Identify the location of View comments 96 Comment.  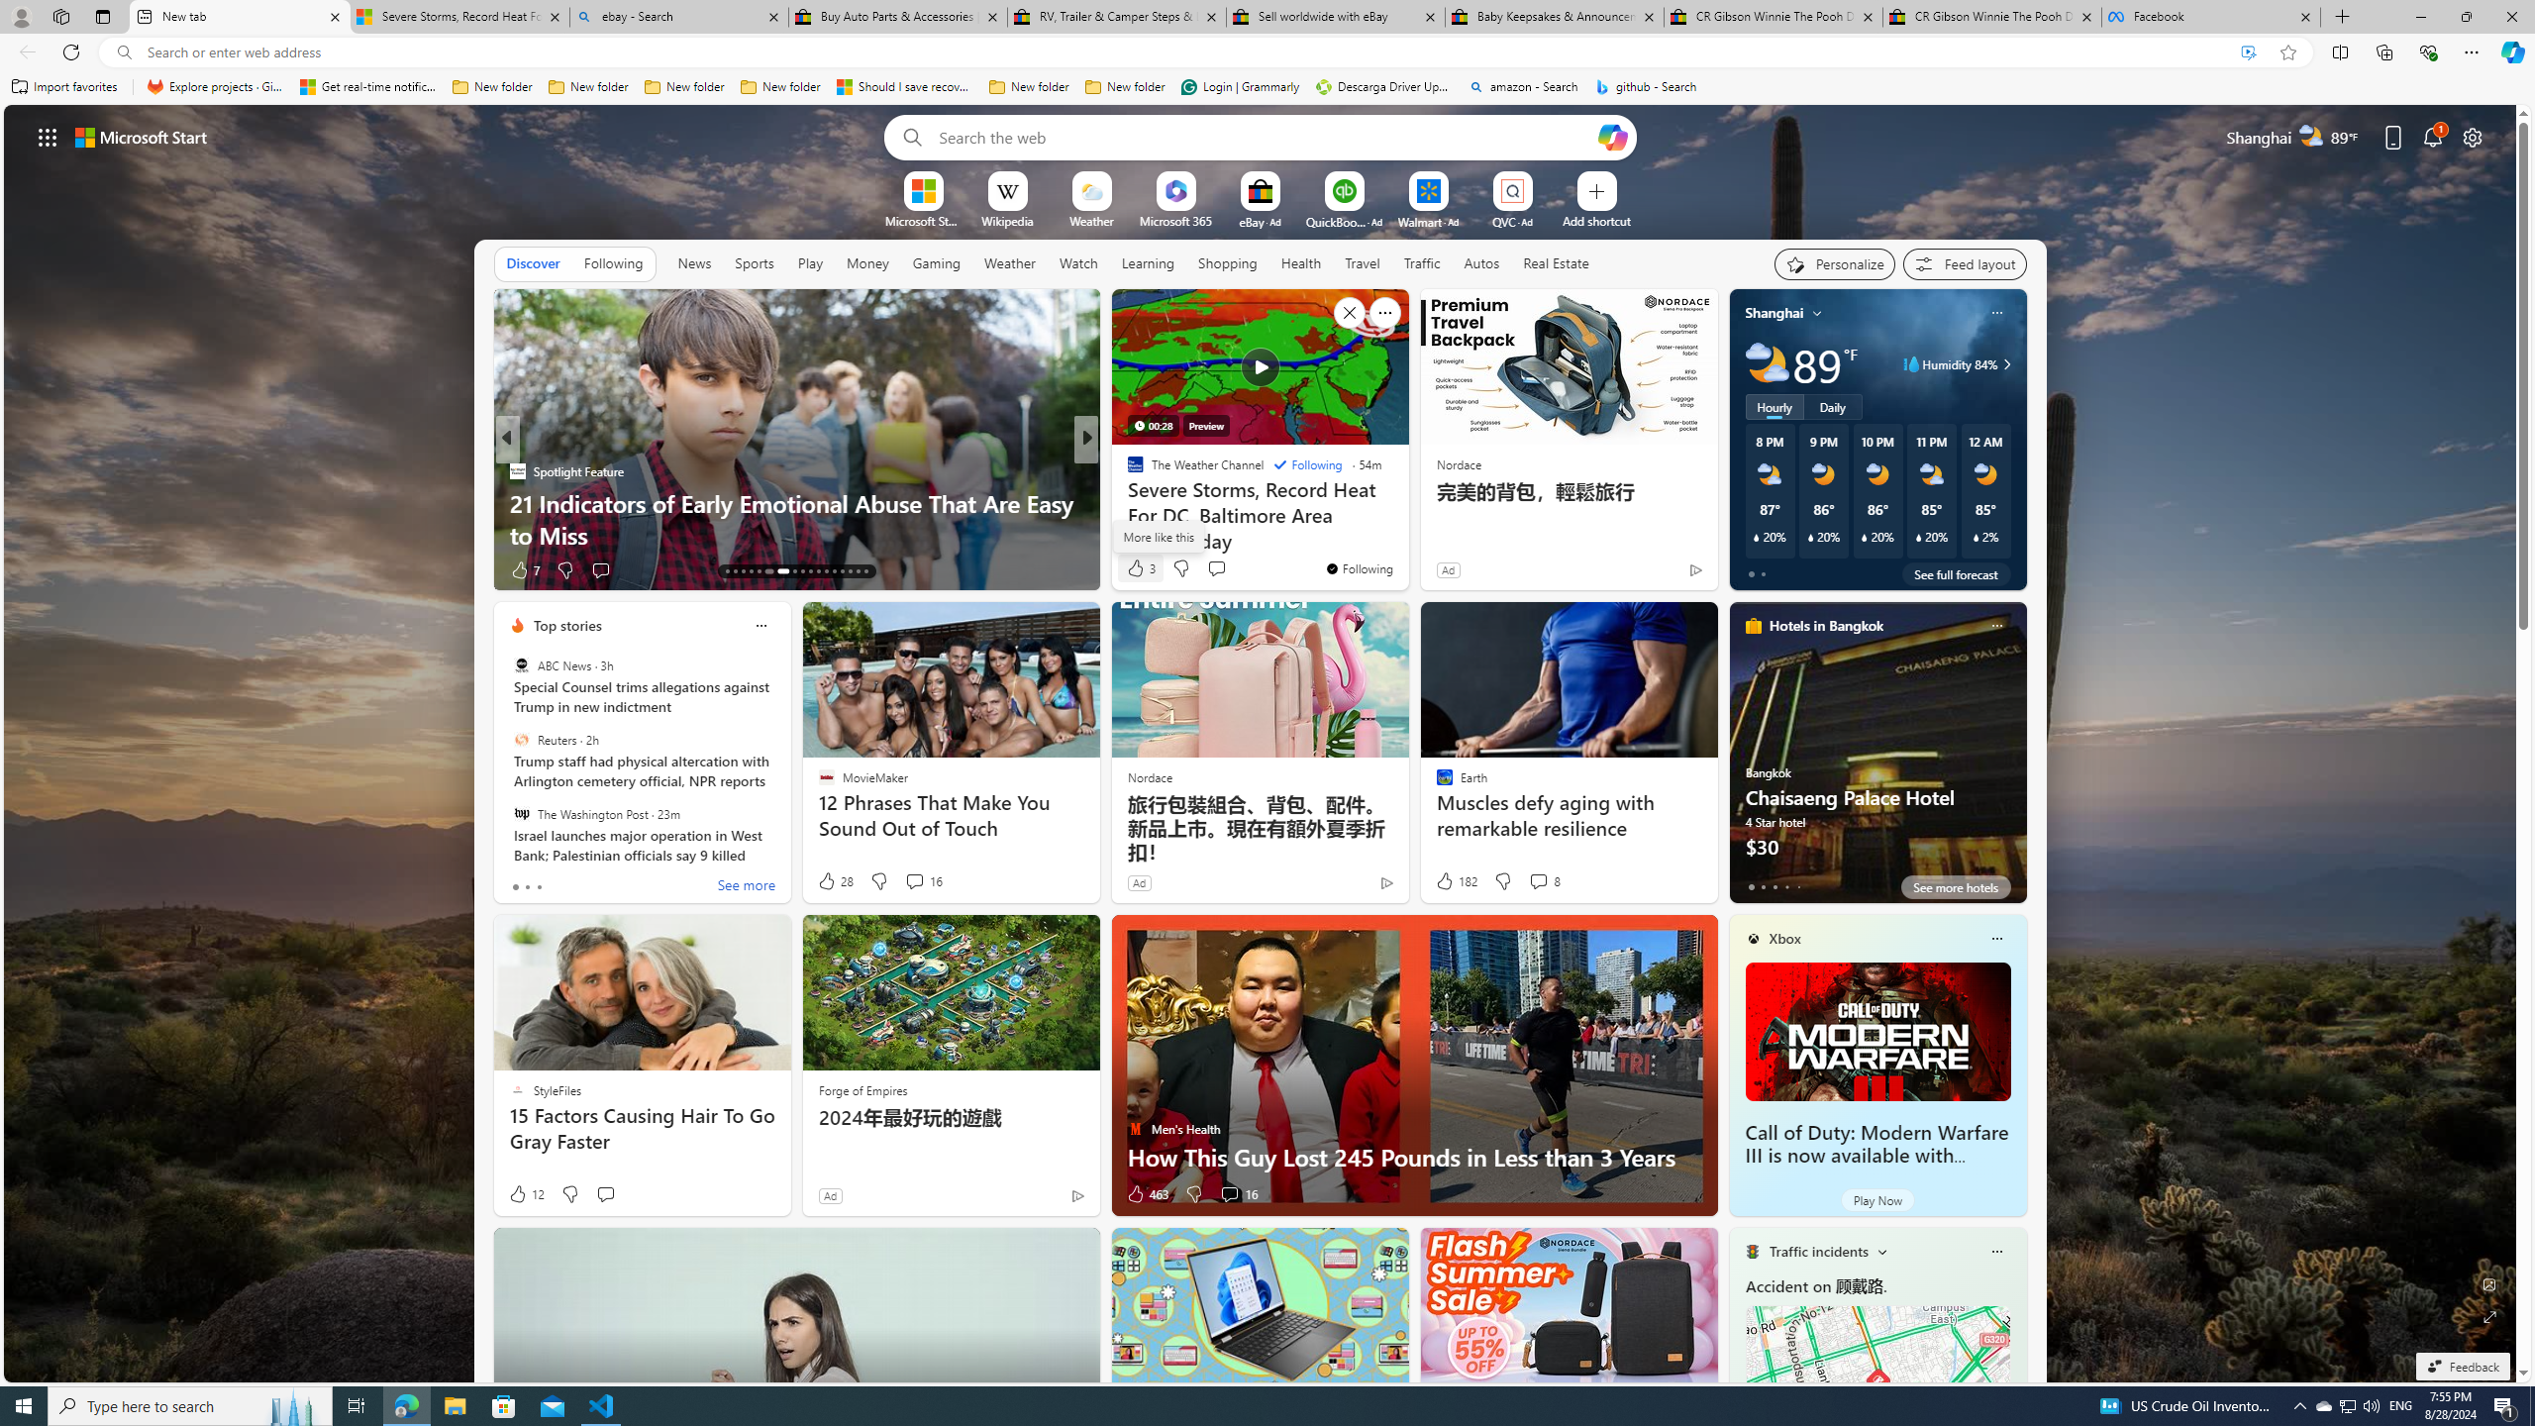
(12, 569).